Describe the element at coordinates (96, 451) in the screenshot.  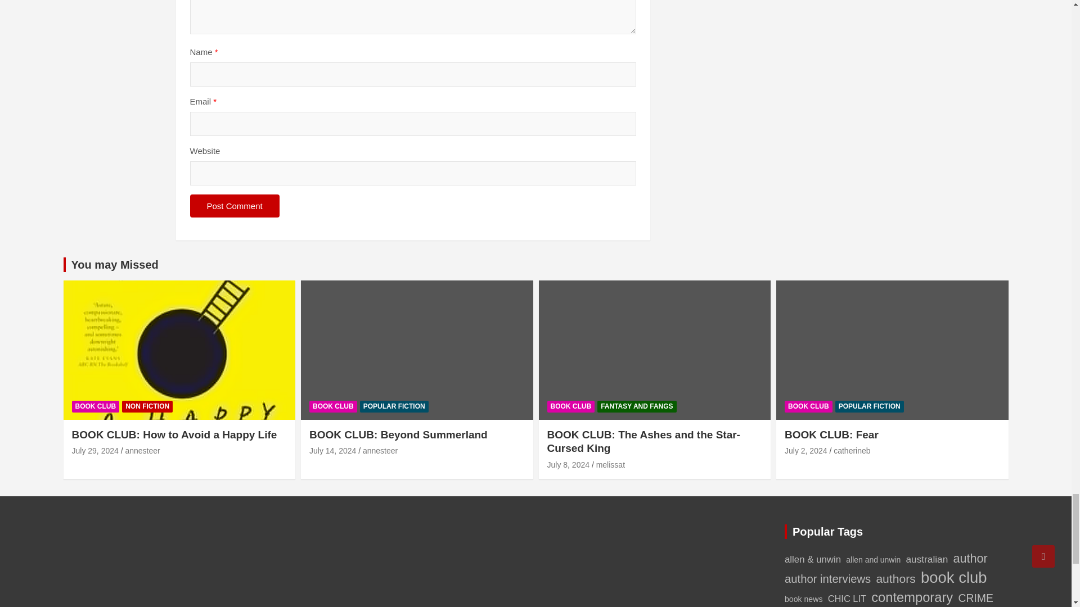
I see `BOOK CLUB: How to Avoid a Happy Life` at that location.